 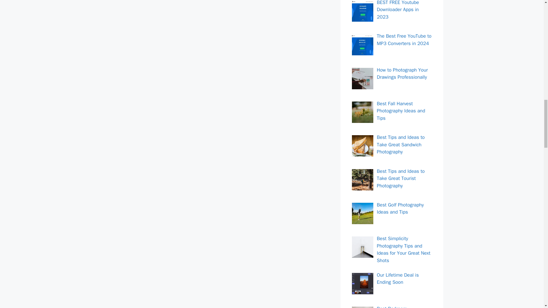 I want to click on The Best Free YouTube to MP3 Converters in 2024, so click(x=404, y=40).